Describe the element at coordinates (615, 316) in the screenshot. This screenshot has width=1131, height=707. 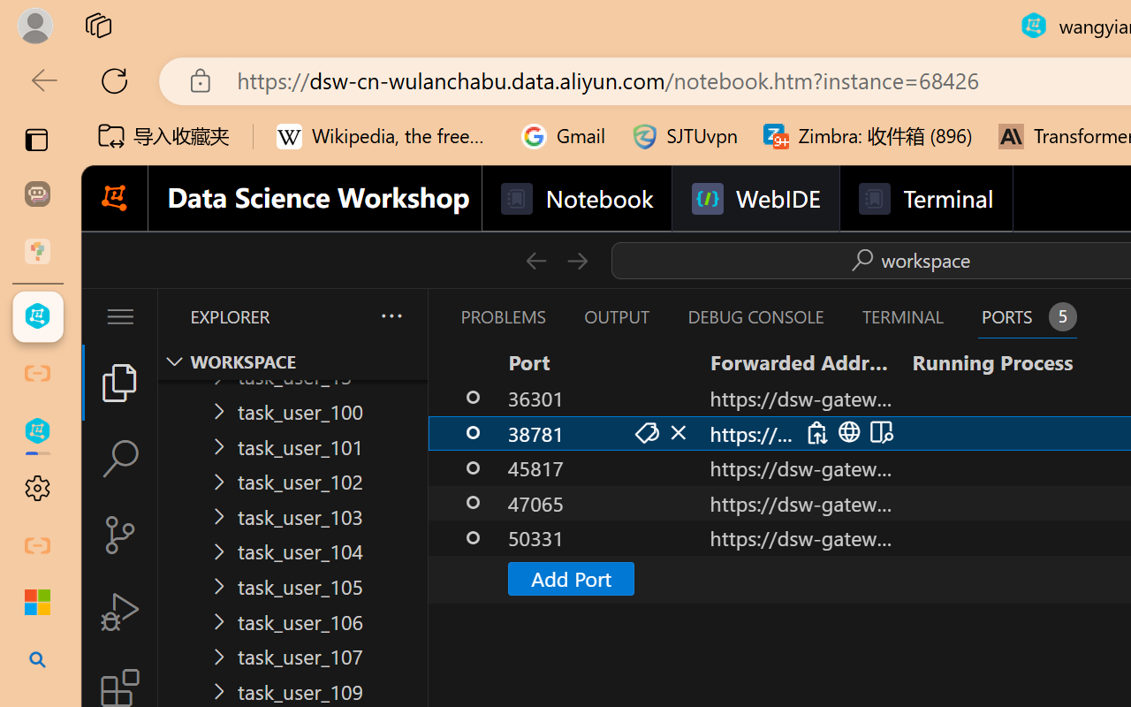
I see `Output (Ctrl+Shift+U)` at that location.